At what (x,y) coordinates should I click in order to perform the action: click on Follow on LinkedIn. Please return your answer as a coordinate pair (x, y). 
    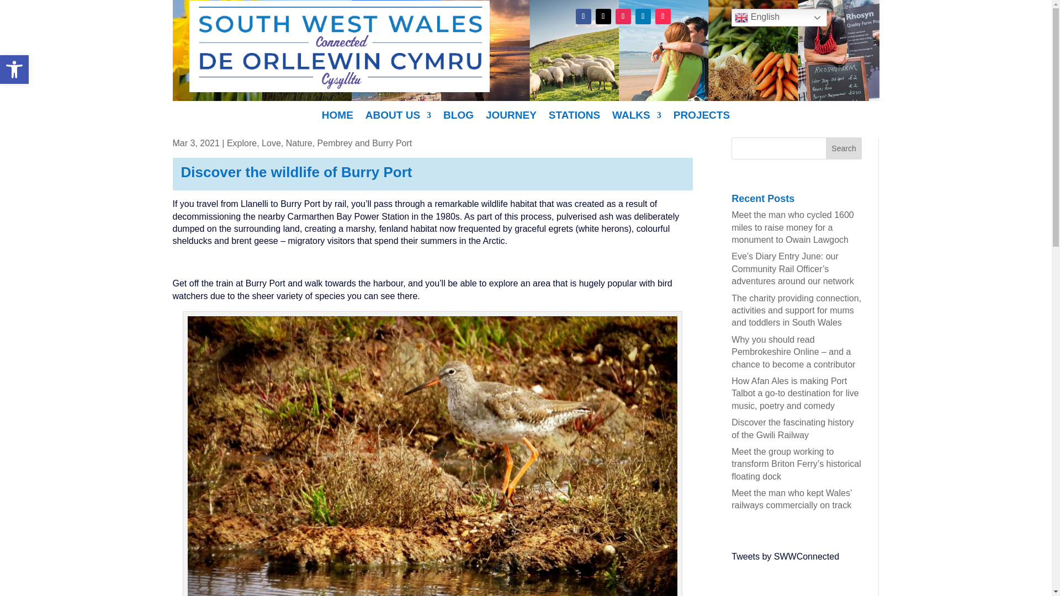
    Looking at the image, I should click on (778, 18).